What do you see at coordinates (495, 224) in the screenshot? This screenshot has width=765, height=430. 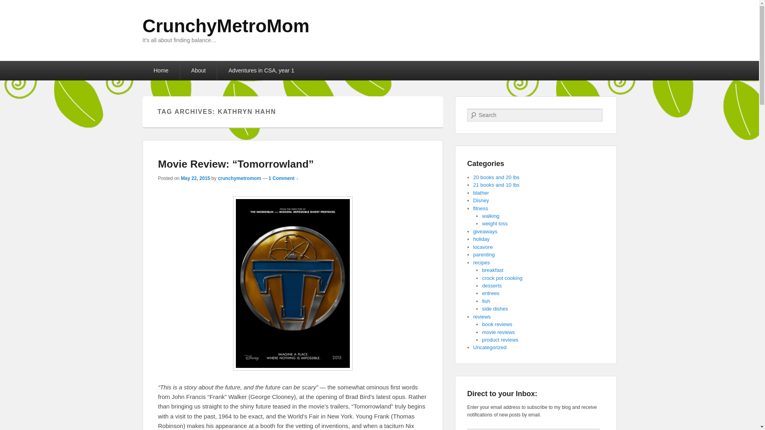 I see `weight loss` at bounding box center [495, 224].